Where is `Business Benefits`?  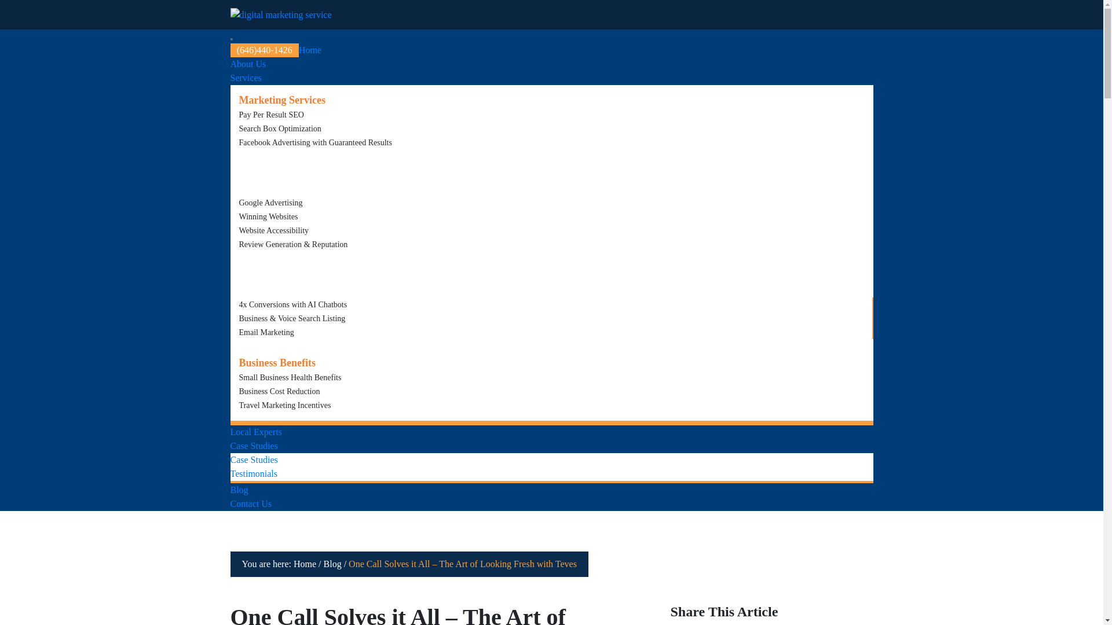 Business Benefits is located at coordinates (277, 362).